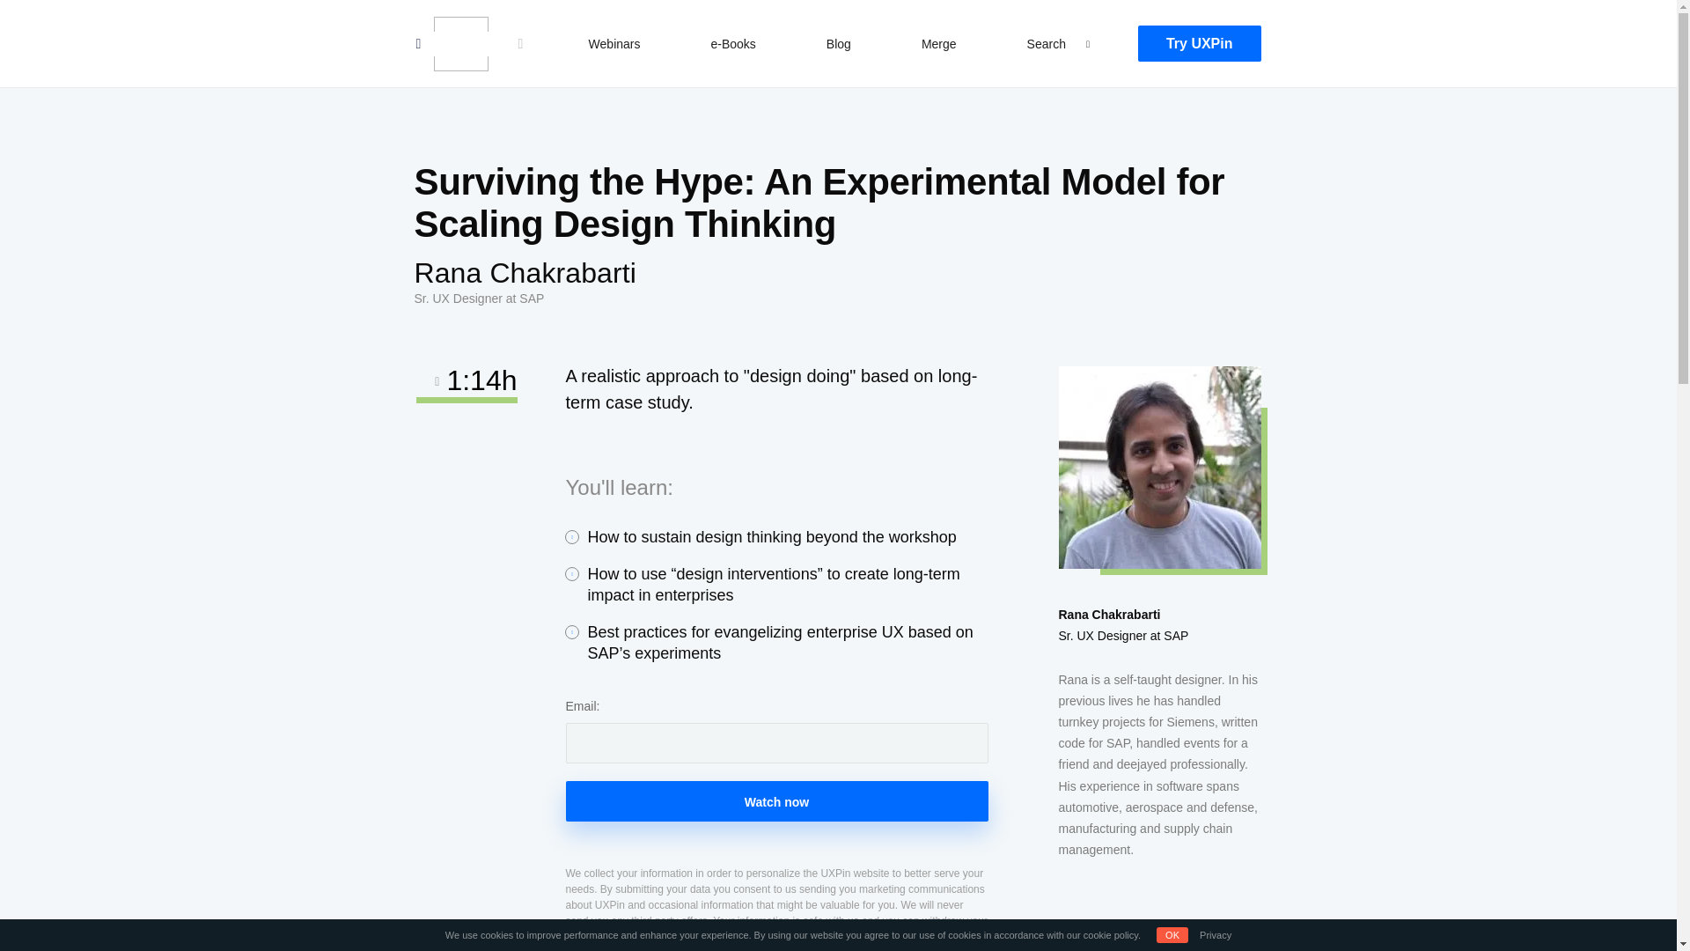  What do you see at coordinates (32, 16) in the screenshot?
I see `Search` at bounding box center [32, 16].